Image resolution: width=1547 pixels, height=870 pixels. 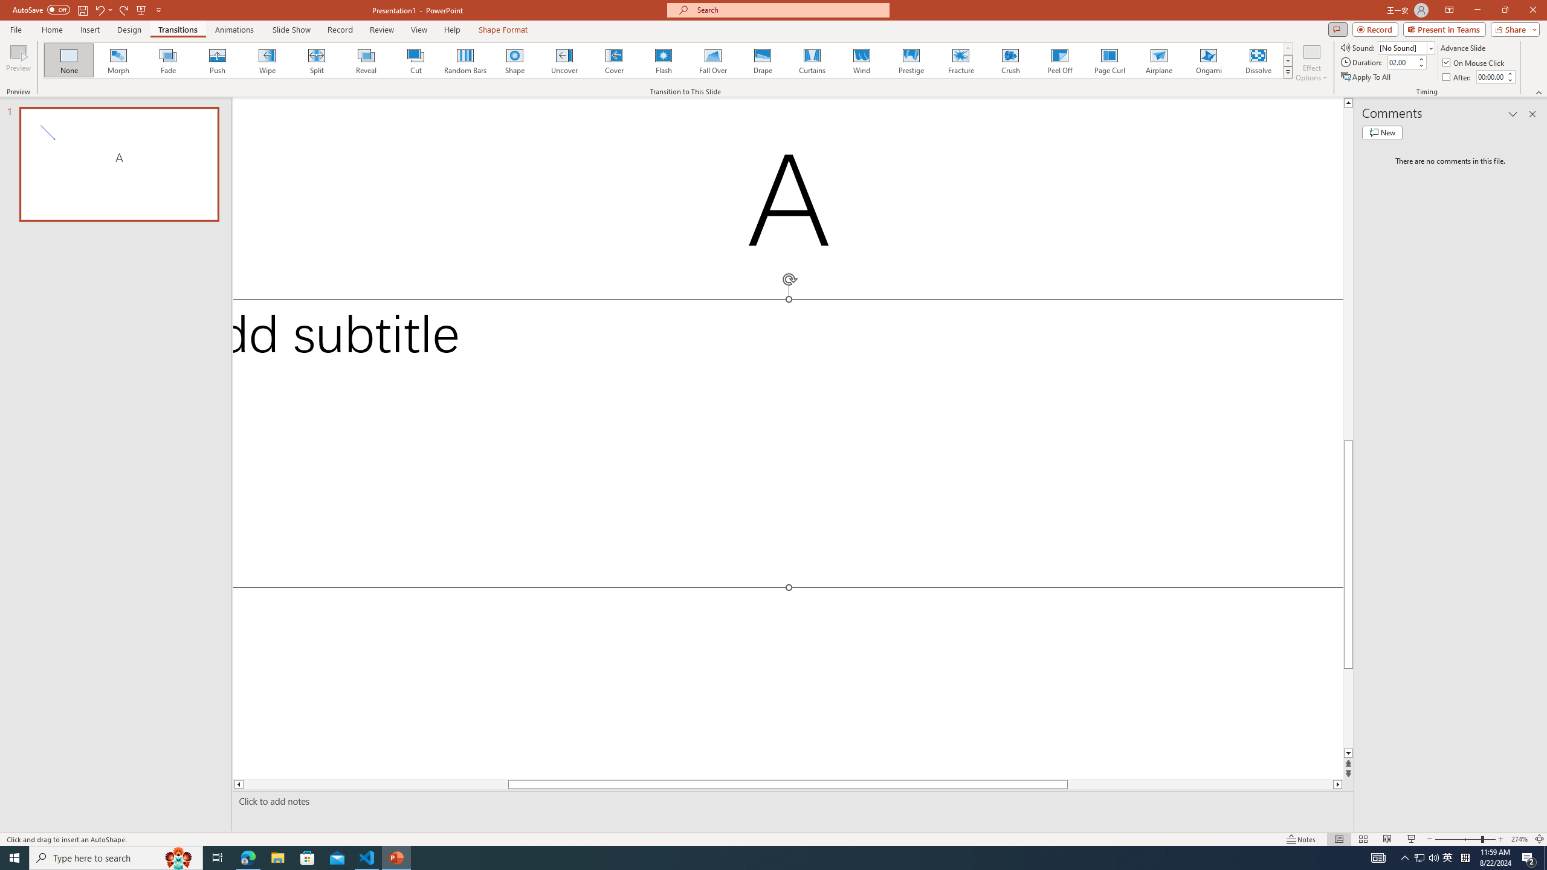 I want to click on Uncover, so click(x=564, y=60).